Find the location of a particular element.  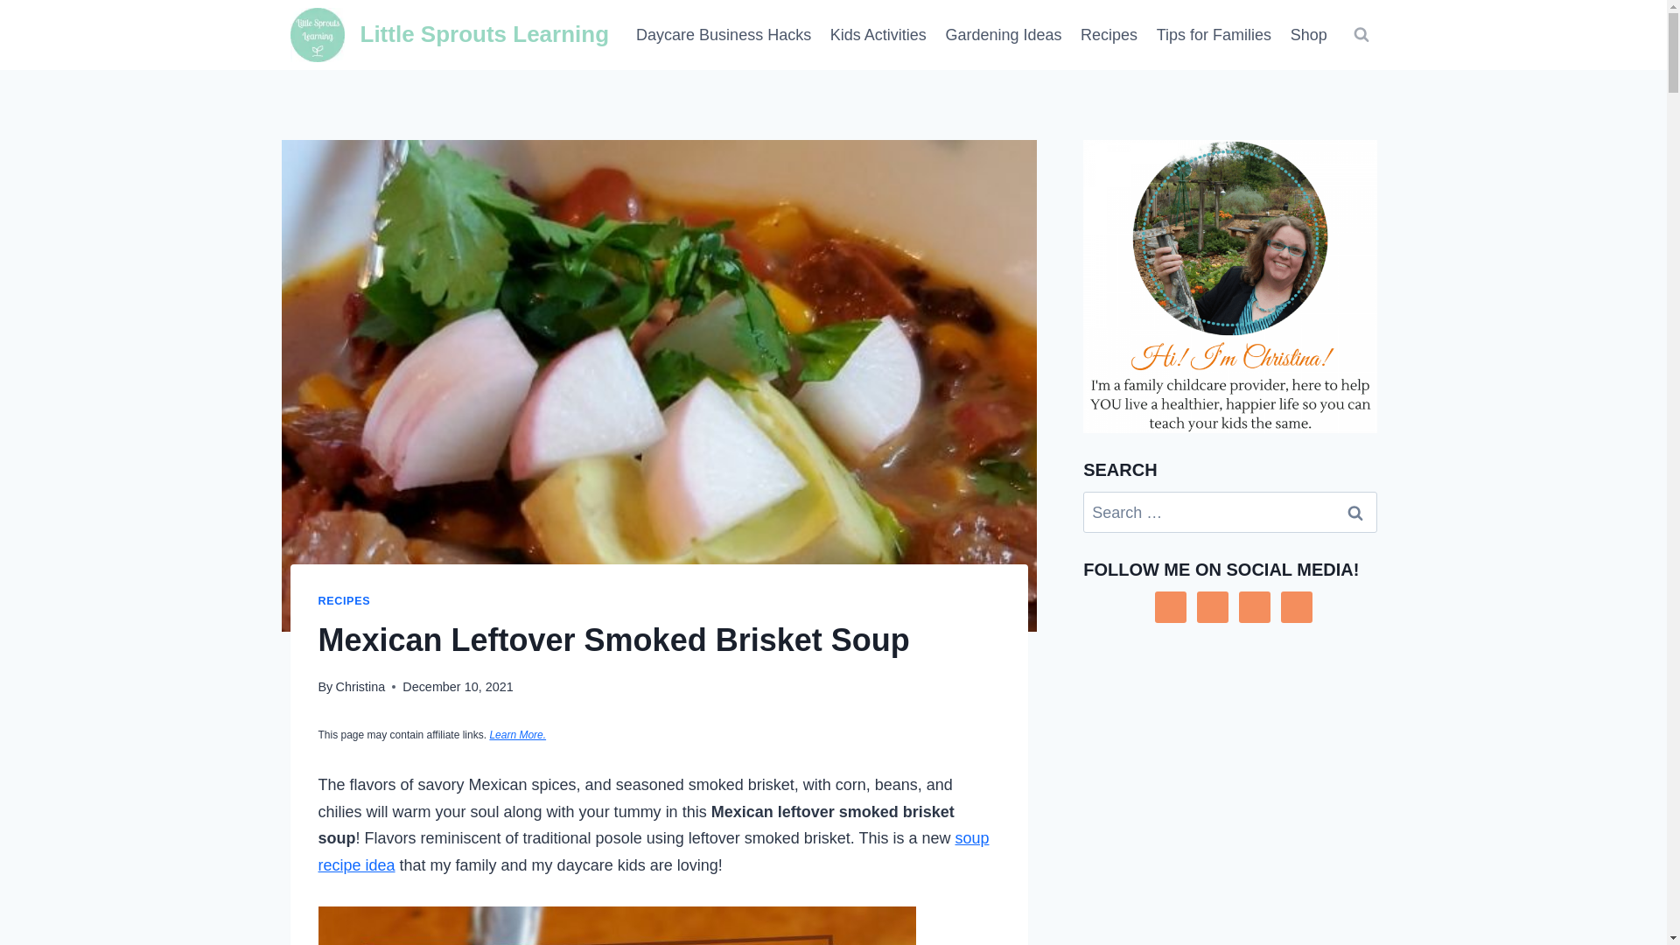

Daycare Business Hacks is located at coordinates (724, 35).